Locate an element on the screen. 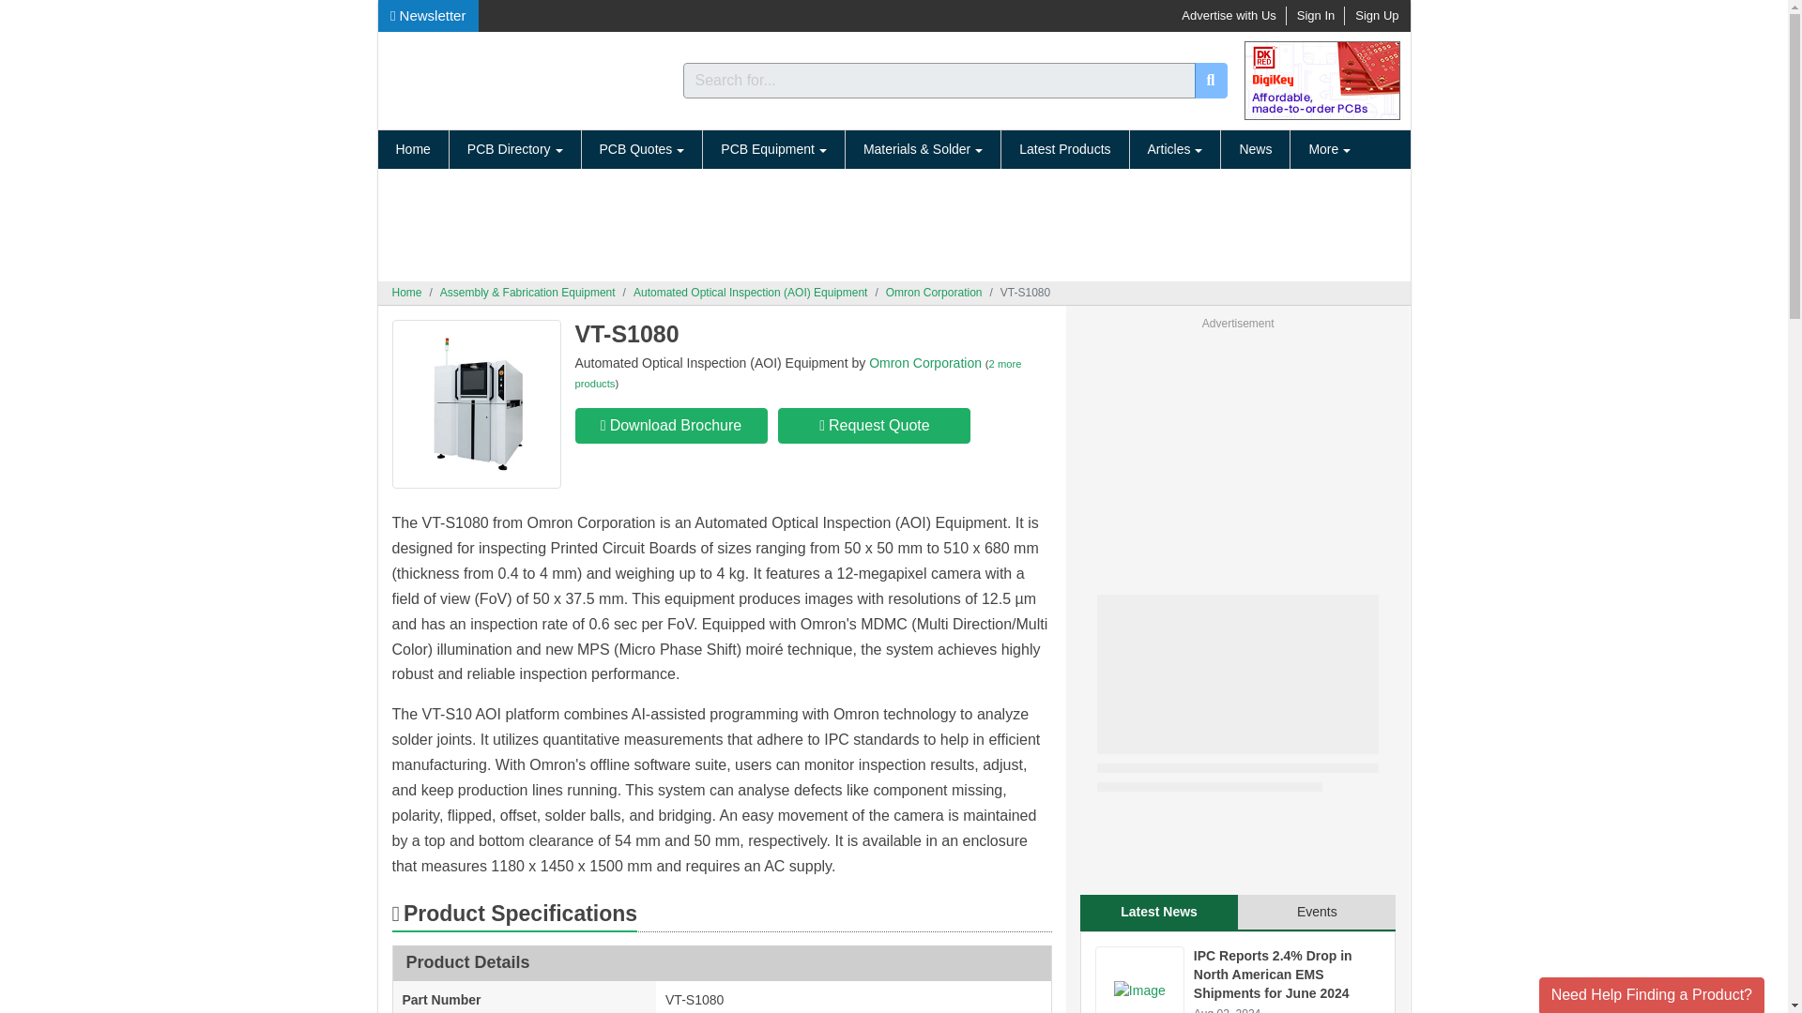 The image size is (1802, 1013). Home is located at coordinates (411, 150).